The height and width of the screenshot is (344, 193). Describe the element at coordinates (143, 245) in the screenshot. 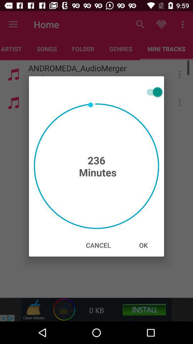

I see `click the icon next to the cancel` at that location.